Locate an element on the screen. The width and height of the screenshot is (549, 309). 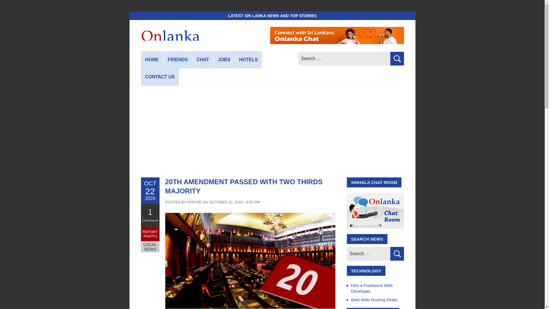
Search is located at coordinates (397, 58).